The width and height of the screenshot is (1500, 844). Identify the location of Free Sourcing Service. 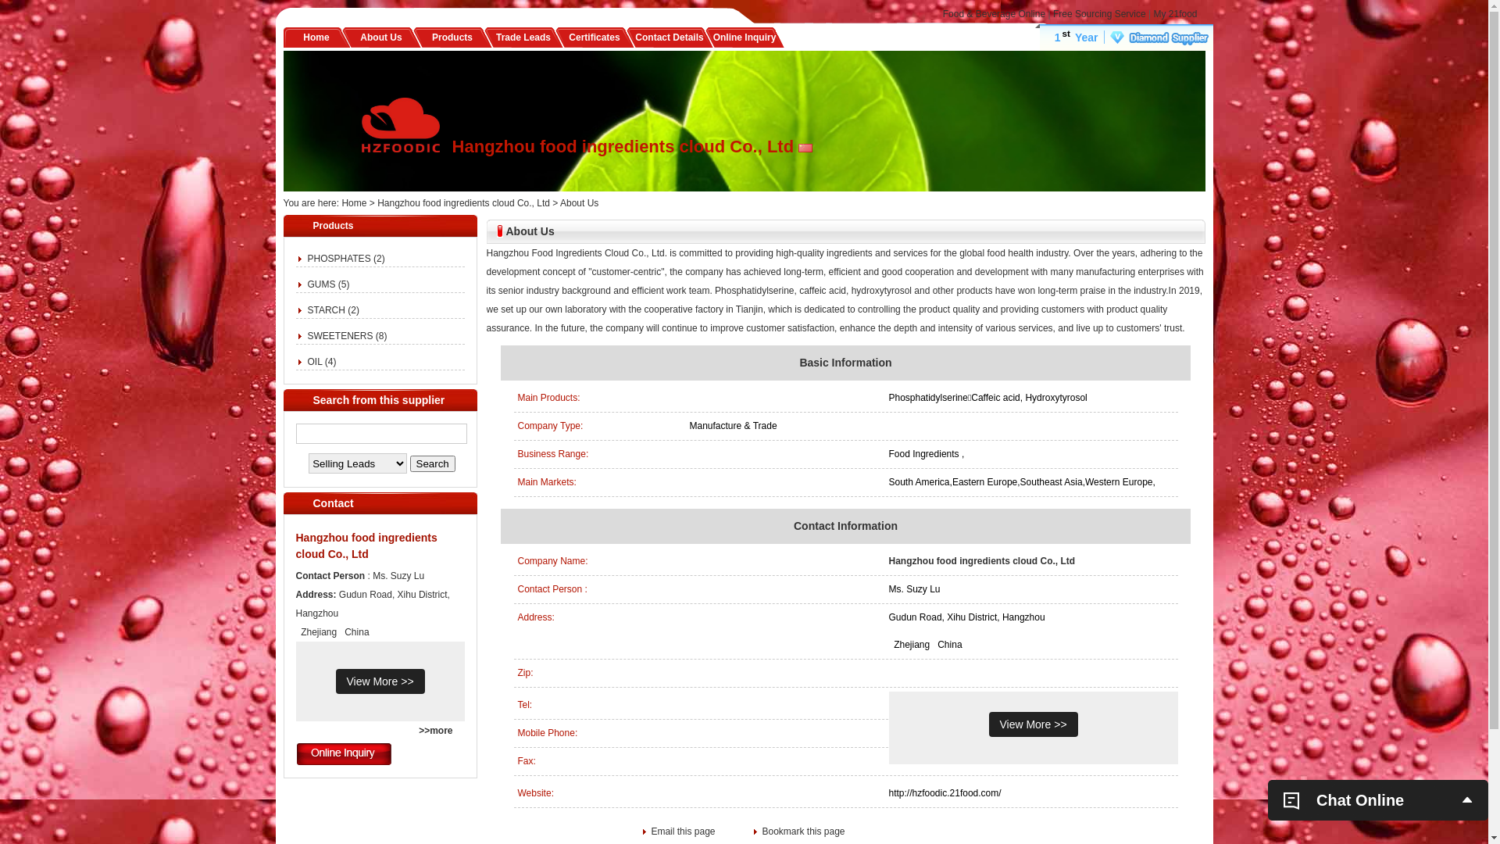
(1100, 14).